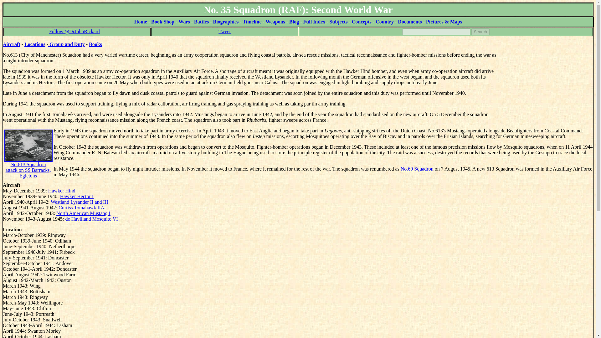 The height and width of the screenshot is (338, 601). Describe the element at coordinates (66, 44) in the screenshot. I see `Group and Duty` at that location.